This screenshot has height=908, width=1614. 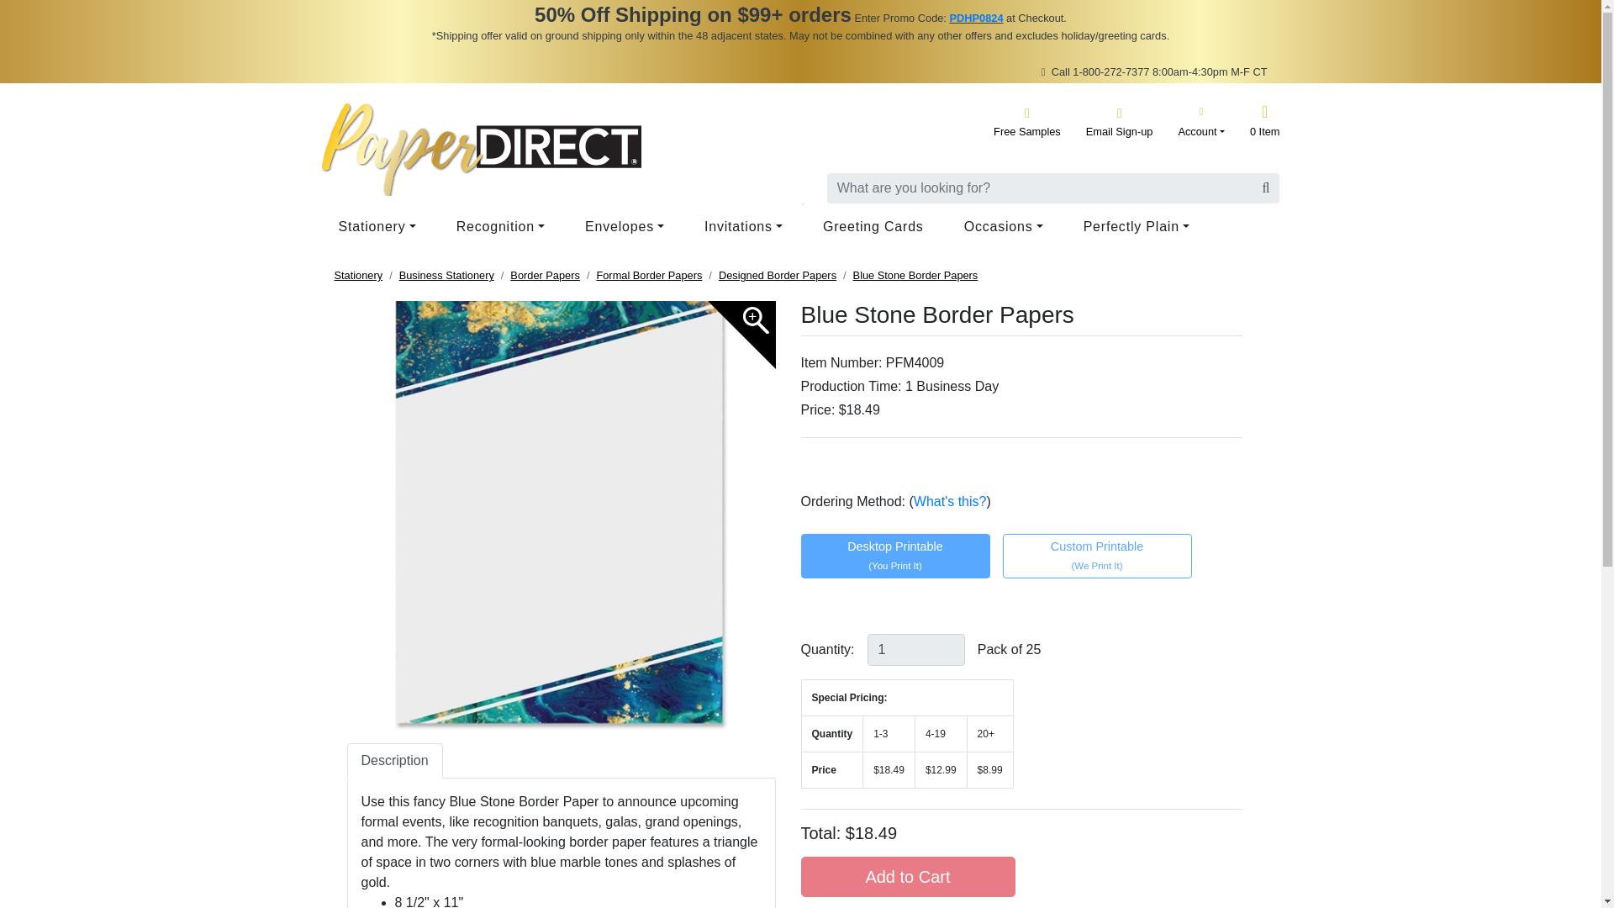 What do you see at coordinates (975, 18) in the screenshot?
I see `PDHP0824` at bounding box center [975, 18].